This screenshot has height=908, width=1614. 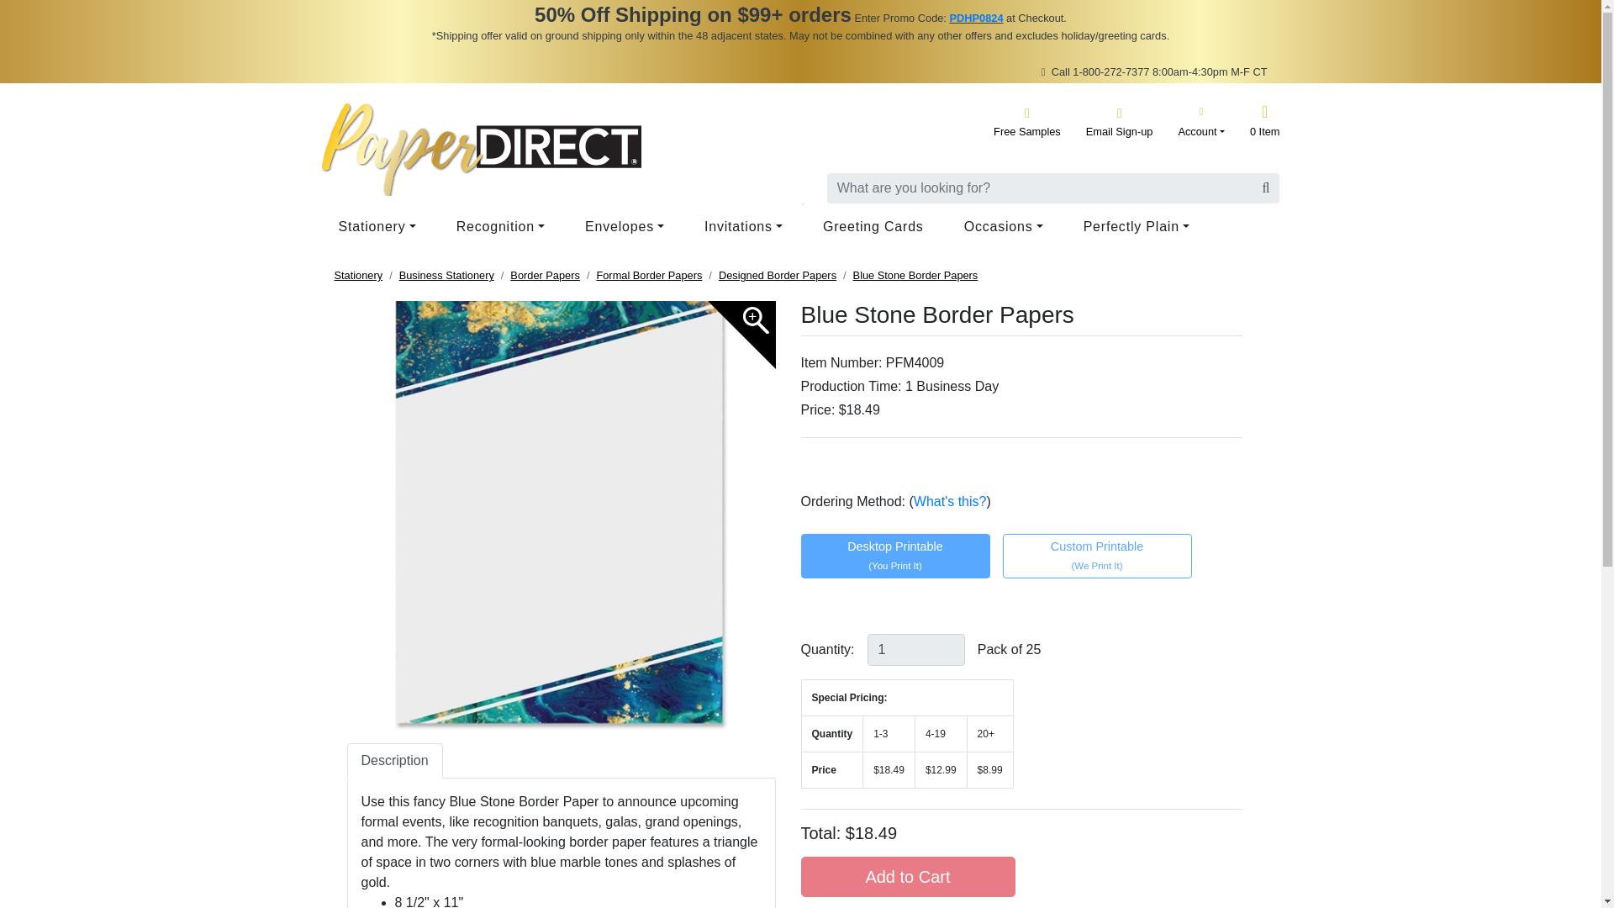 What do you see at coordinates (975, 18) in the screenshot?
I see `PDHP0824` at bounding box center [975, 18].